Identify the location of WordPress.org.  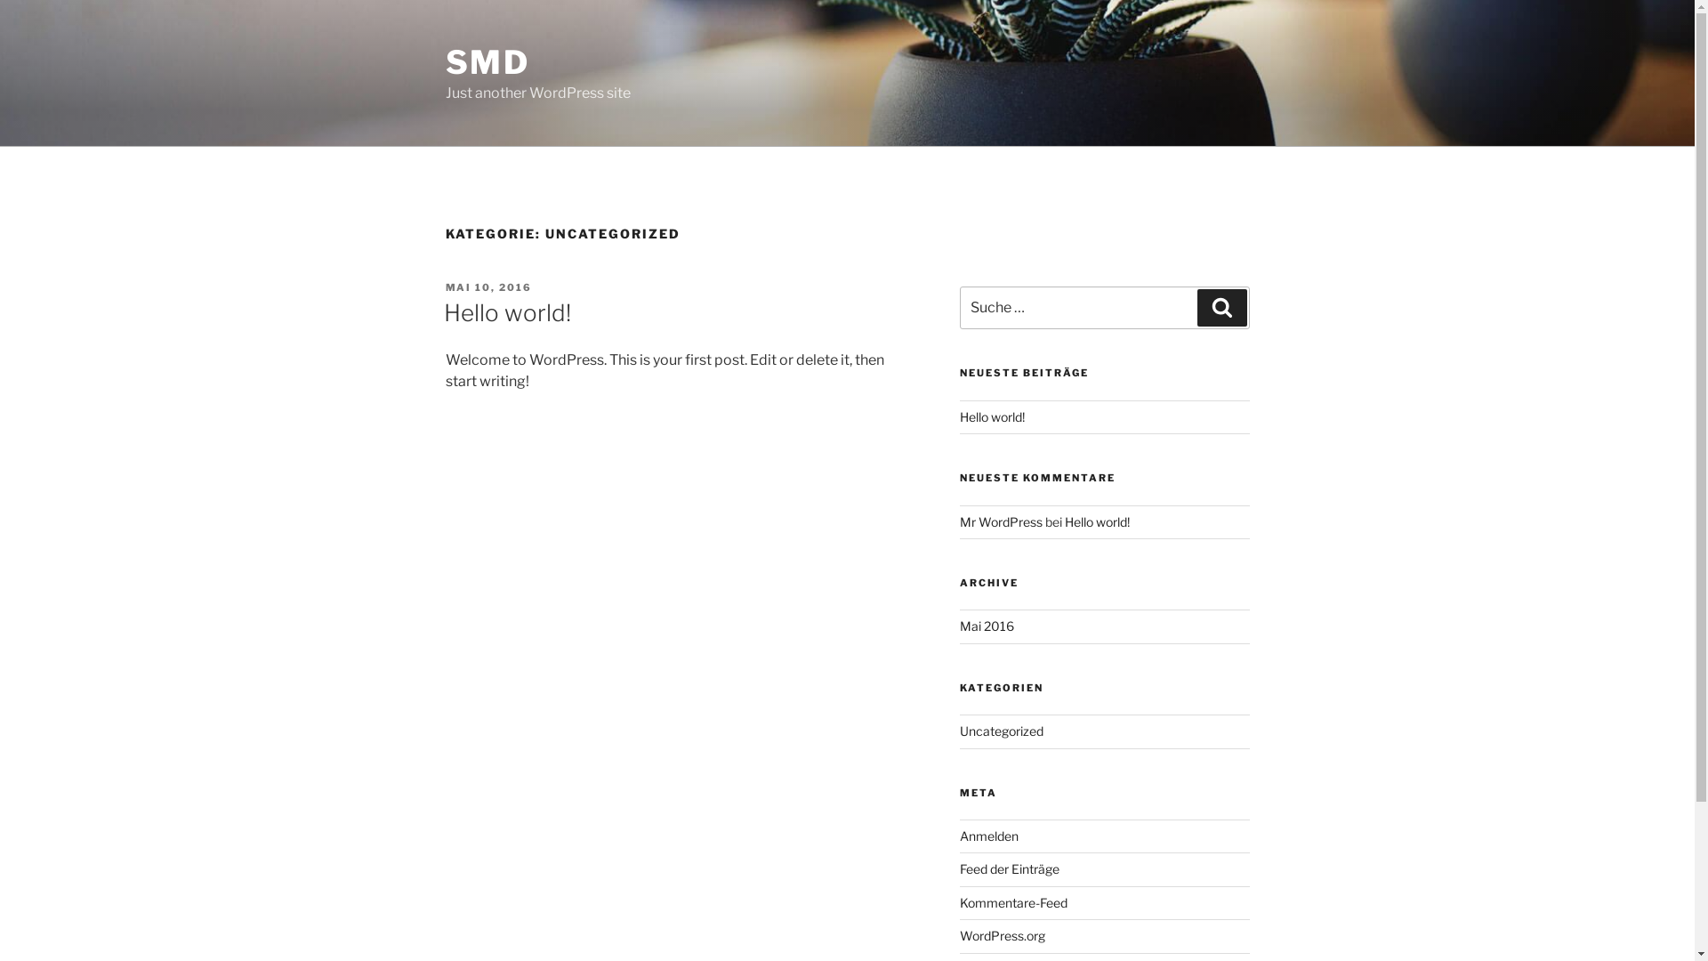
(1003, 936).